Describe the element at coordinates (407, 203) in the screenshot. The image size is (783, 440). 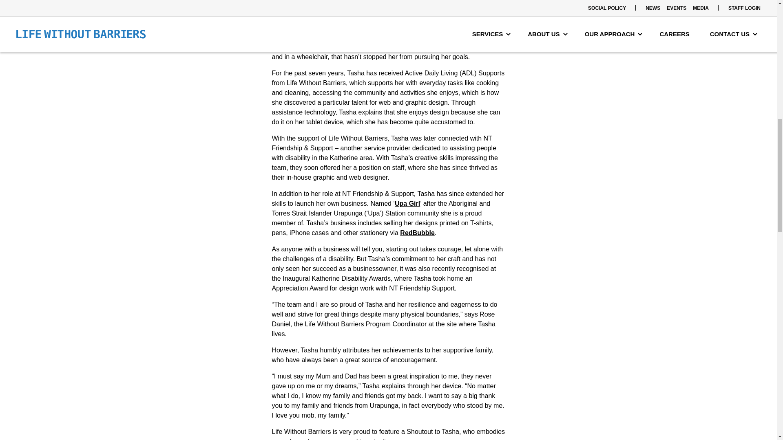
I see `Upa Girl` at that location.